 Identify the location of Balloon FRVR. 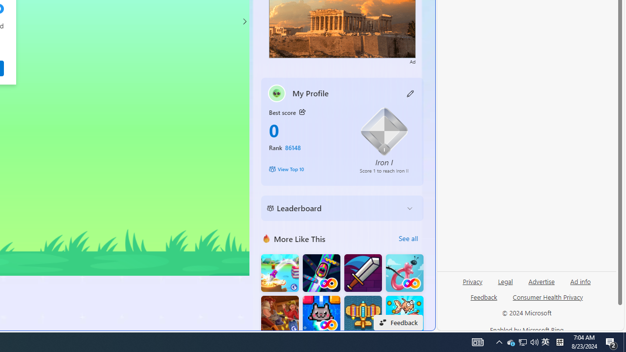
(404, 273).